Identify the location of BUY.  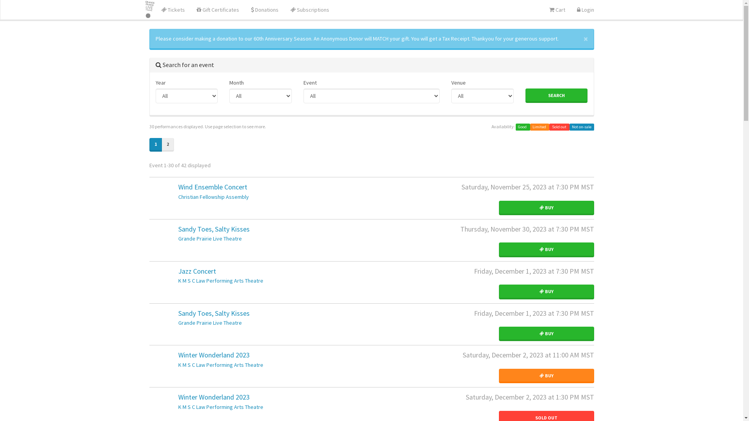
(546, 292).